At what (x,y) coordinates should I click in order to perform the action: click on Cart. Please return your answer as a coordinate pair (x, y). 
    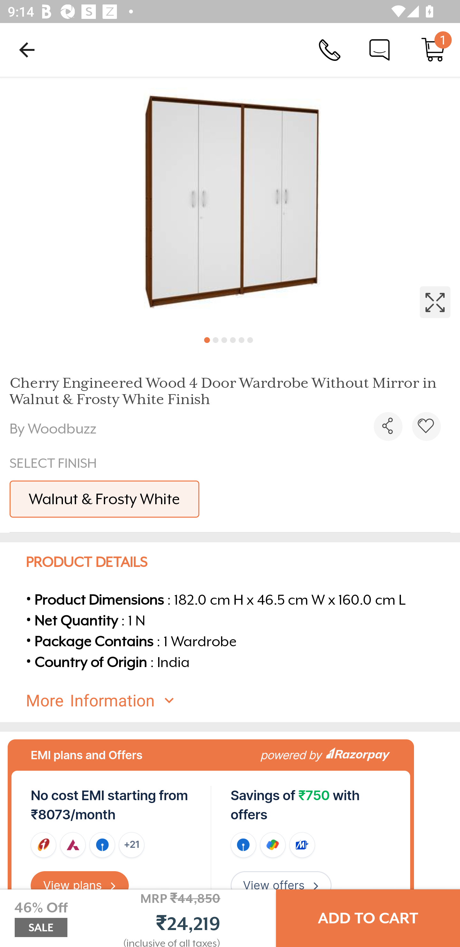
    Looking at the image, I should click on (433, 49).